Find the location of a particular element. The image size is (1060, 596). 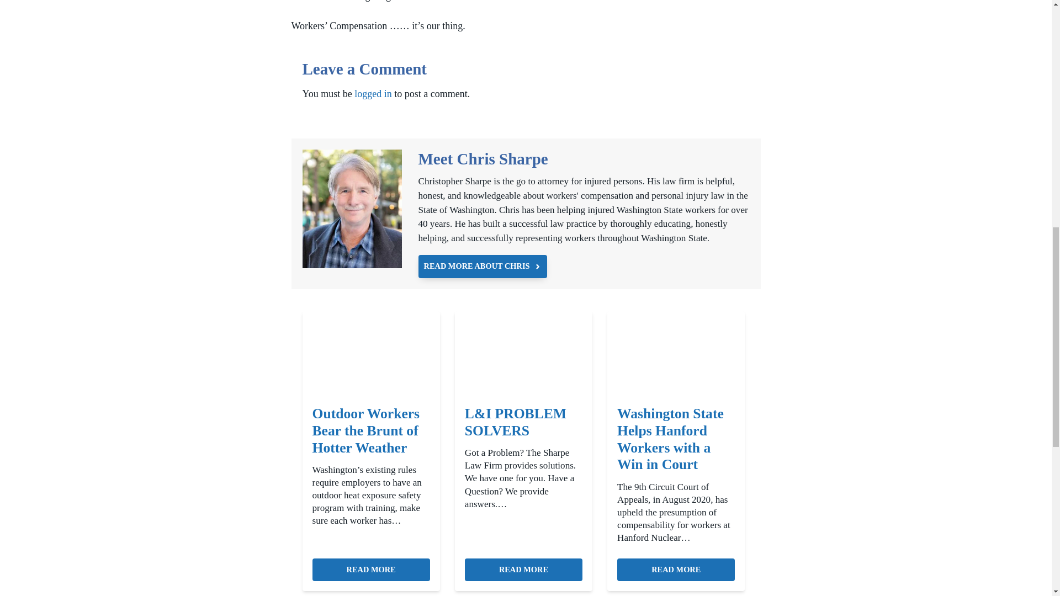

Washington State Helps Hanford Workers with a Win in Court is located at coordinates (676, 439).